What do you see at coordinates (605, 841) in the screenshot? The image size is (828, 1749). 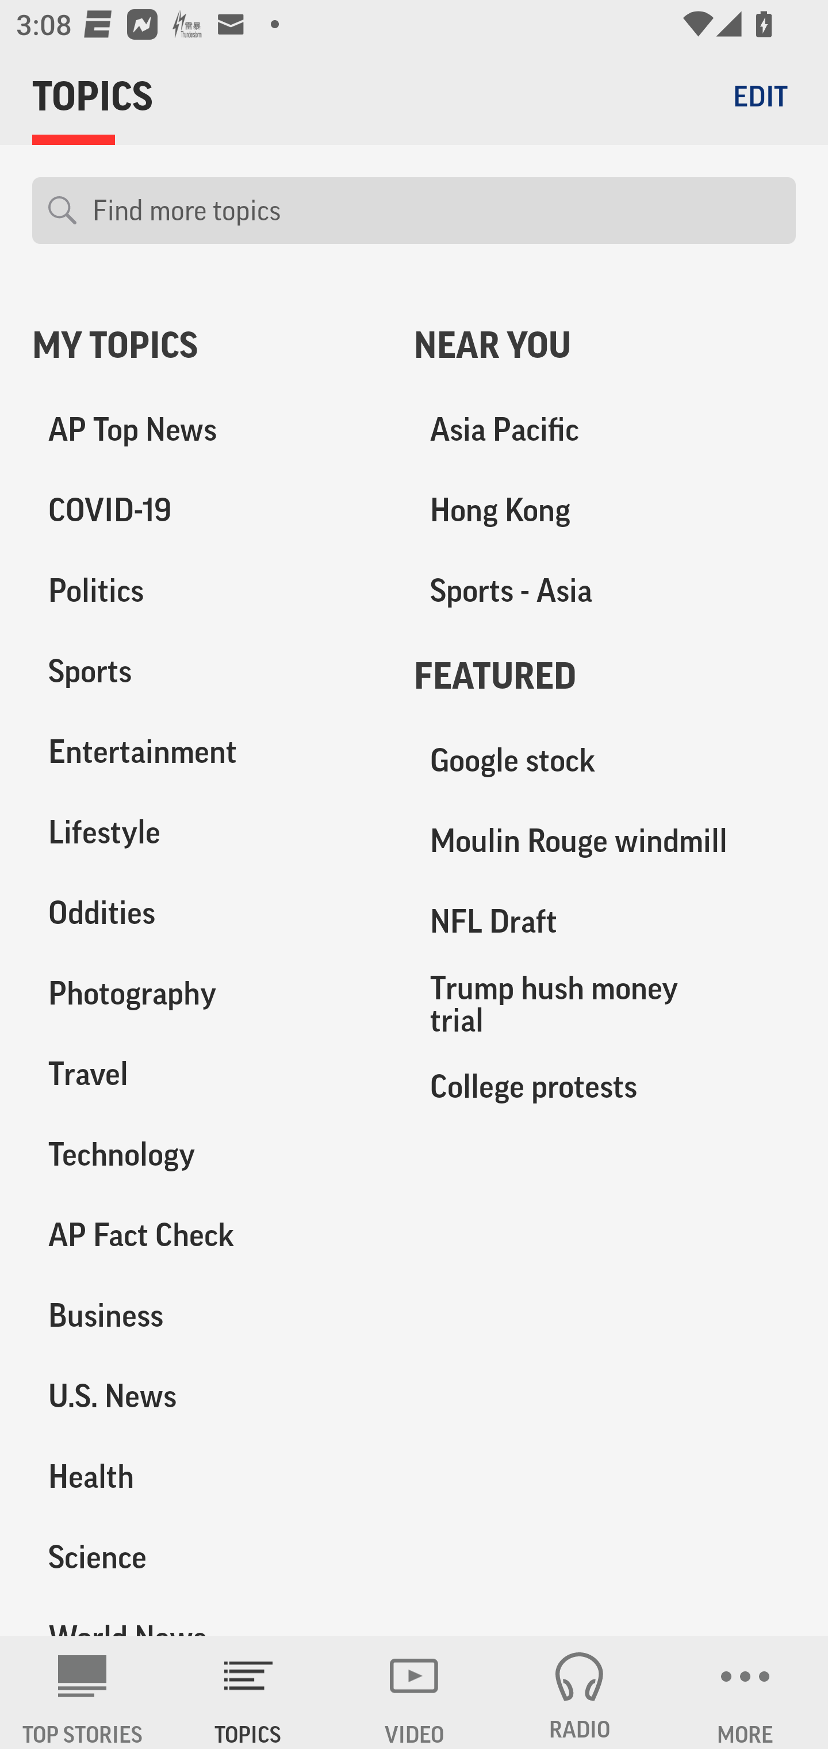 I see `Moulin Rouge windmill` at bounding box center [605, 841].